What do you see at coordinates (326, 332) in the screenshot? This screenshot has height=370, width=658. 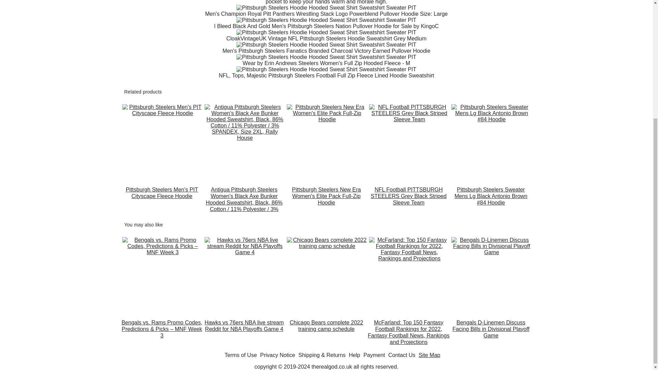 I see `Chicago Bears complete 2022 training camp schedule` at bounding box center [326, 332].